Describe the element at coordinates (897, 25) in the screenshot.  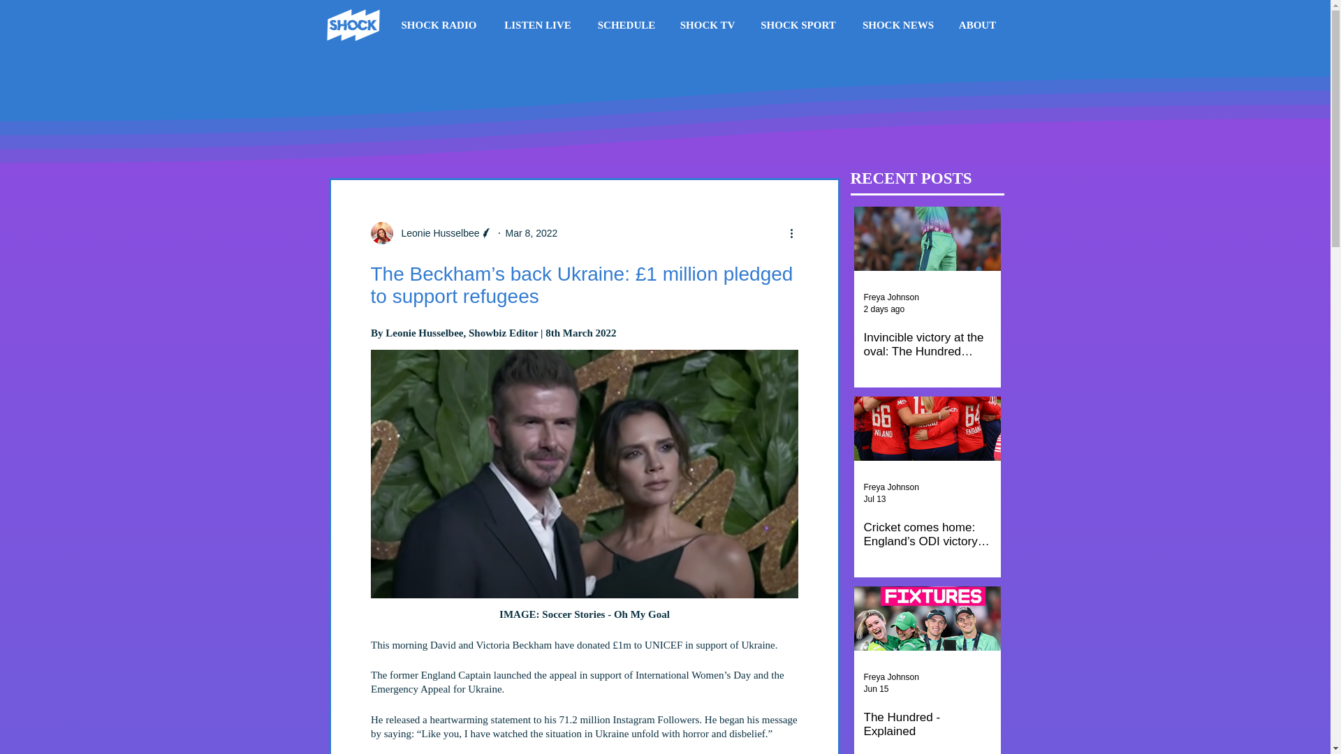
I see `SHOCK NEWS` at that location.